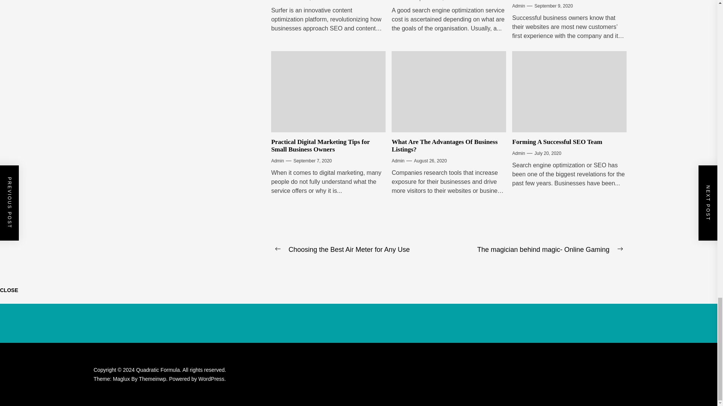  What do you see at coordinates (278, 2) in the screenshot?
I see `Admin` at bounding box center [278, 2].